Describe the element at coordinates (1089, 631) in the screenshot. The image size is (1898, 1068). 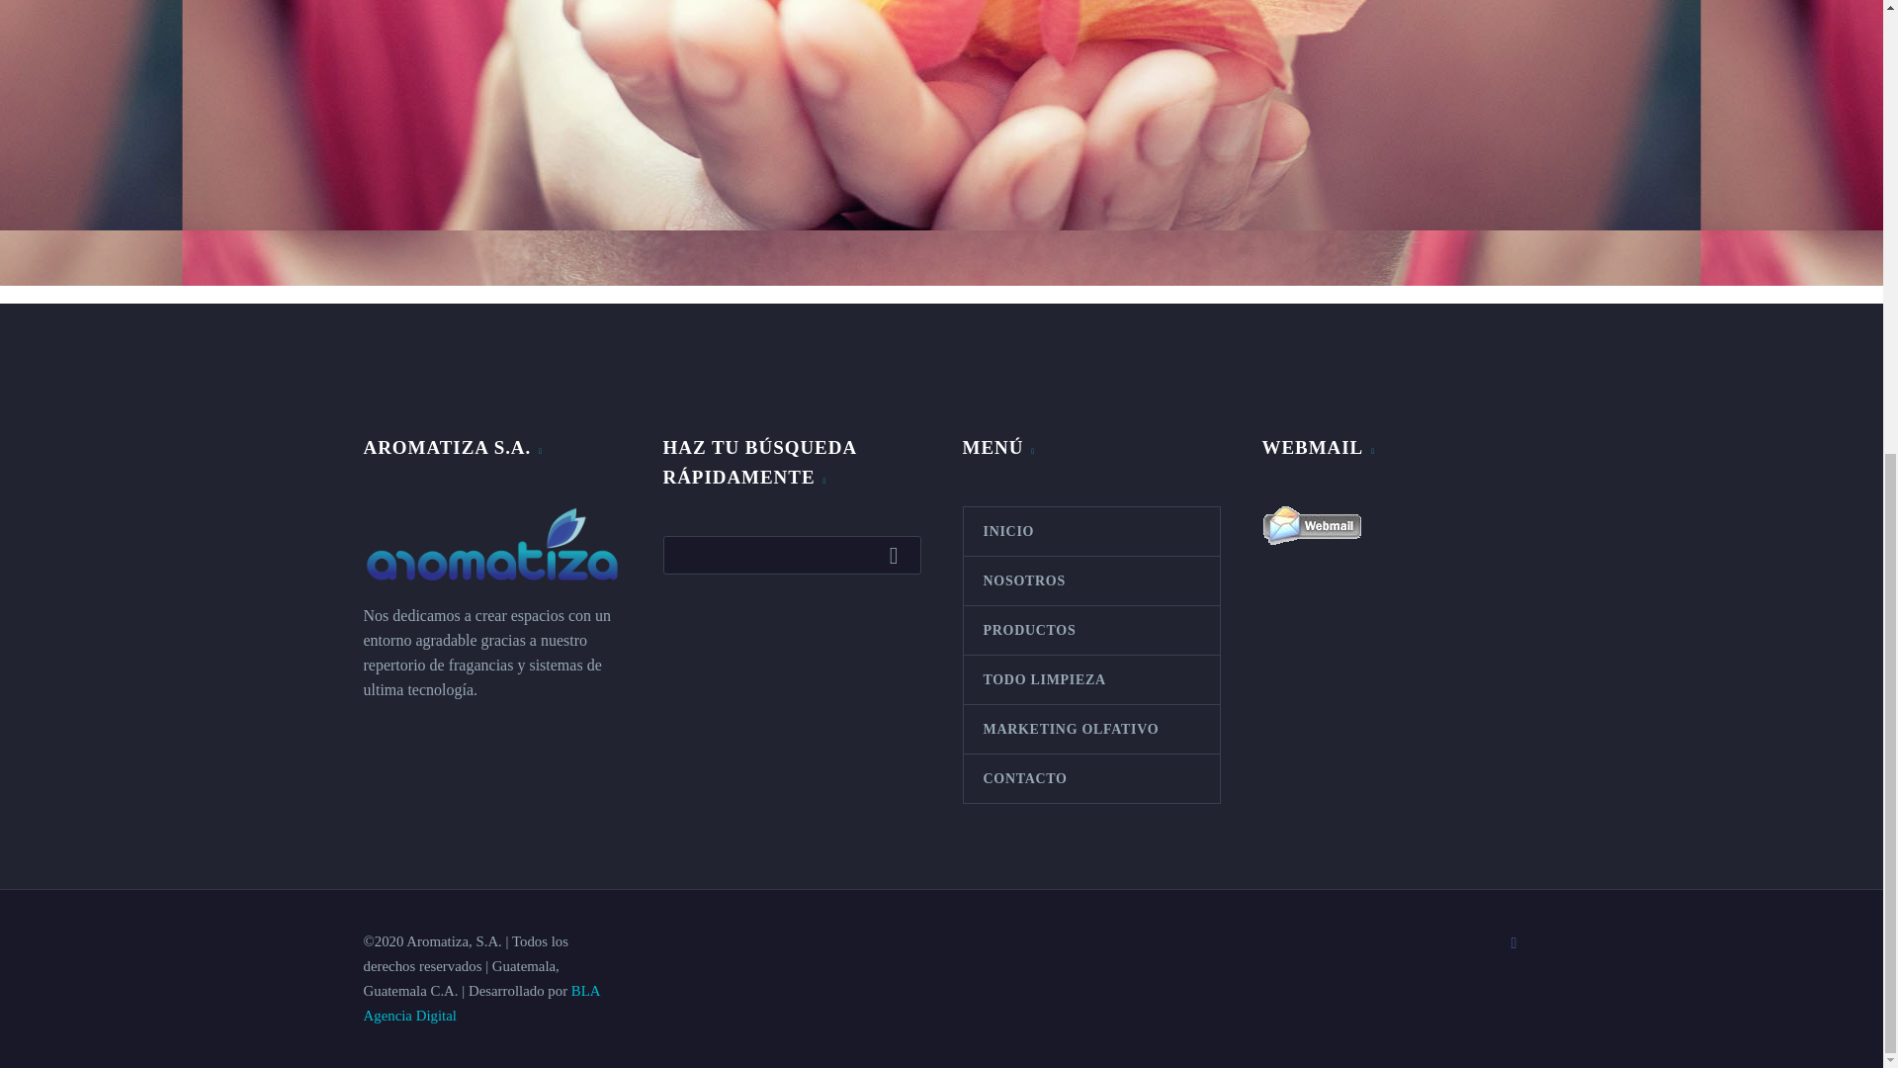
I see `PRODUCTOS` at that location.